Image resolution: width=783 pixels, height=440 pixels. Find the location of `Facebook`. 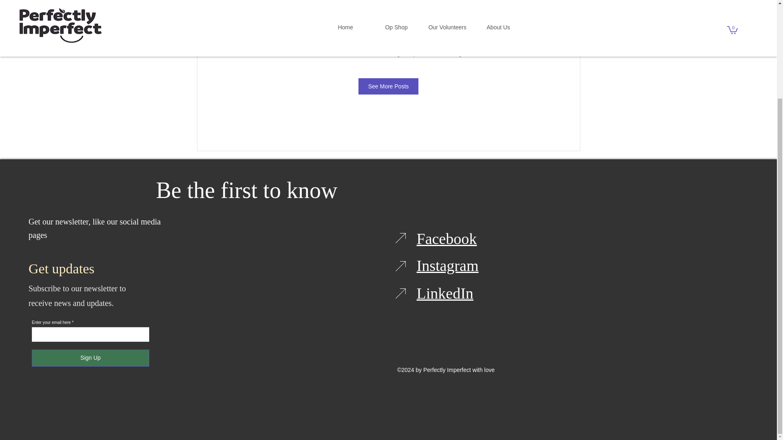

Facebook is located at coordinates (447, 238).